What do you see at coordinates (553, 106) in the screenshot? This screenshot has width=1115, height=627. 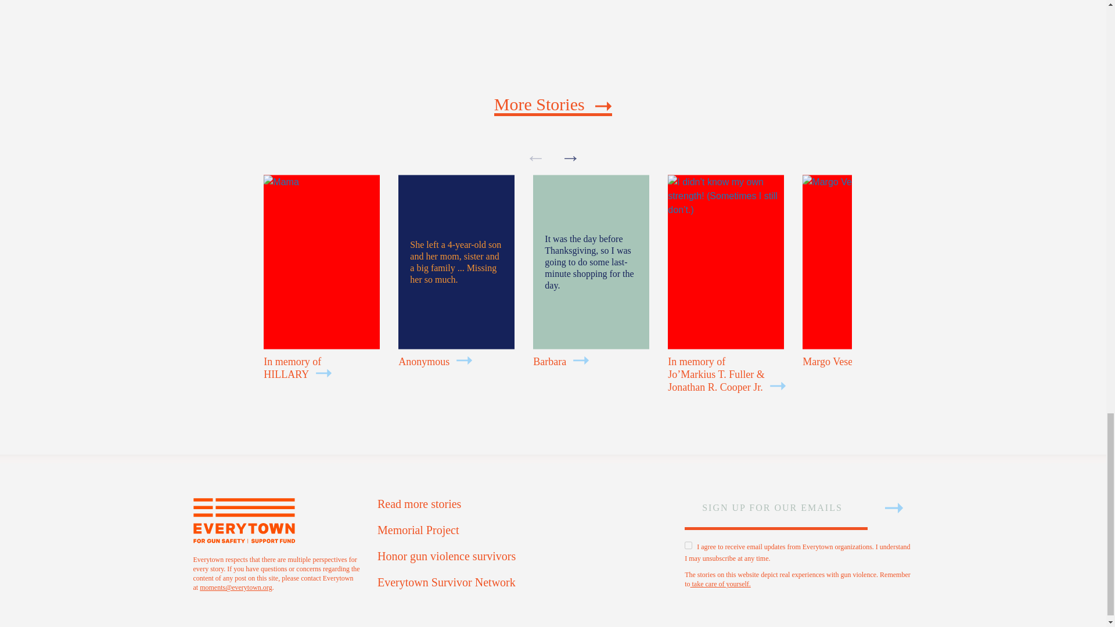 I see `More Stories` at bounding box center [553, 106].